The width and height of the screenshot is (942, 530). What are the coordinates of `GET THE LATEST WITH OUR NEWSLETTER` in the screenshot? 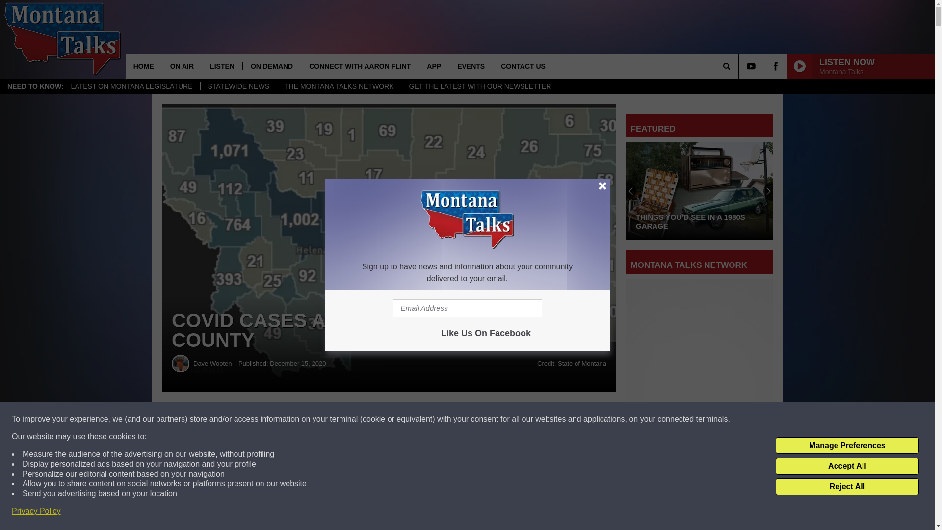 It's located at (480, 86).